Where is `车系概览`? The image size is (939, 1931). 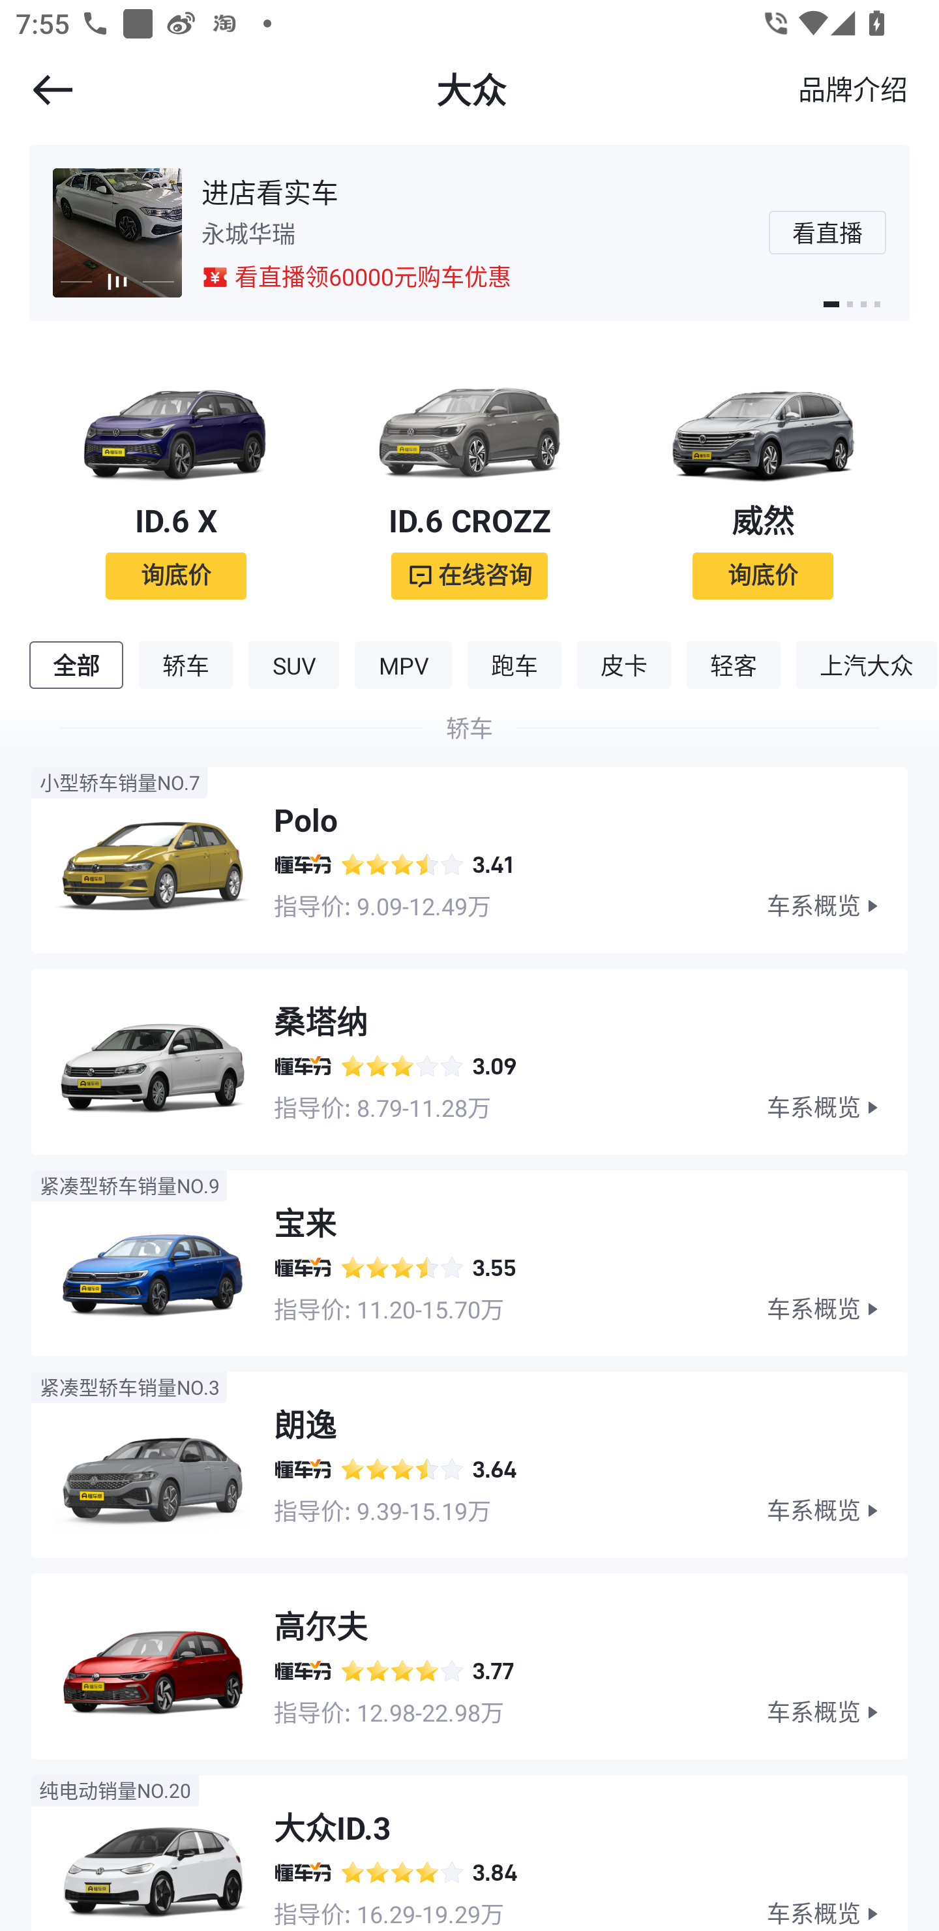
车系概览 is located at coordinates (837, 1712).